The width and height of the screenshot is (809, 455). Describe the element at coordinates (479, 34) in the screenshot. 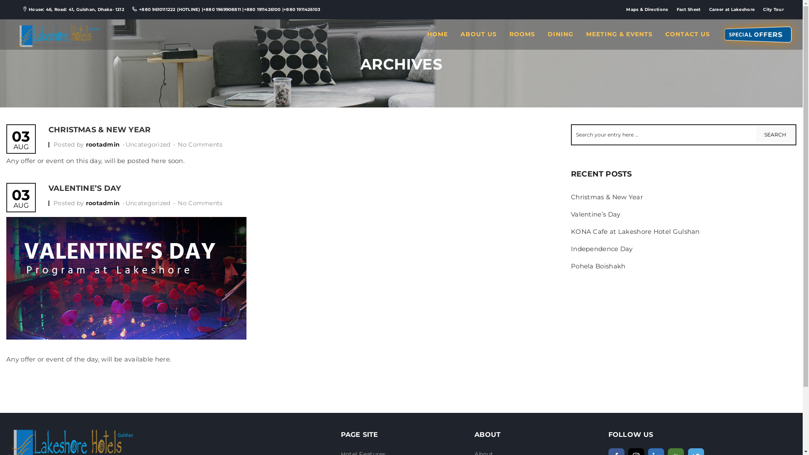

I see `ABOUT US` at that location.